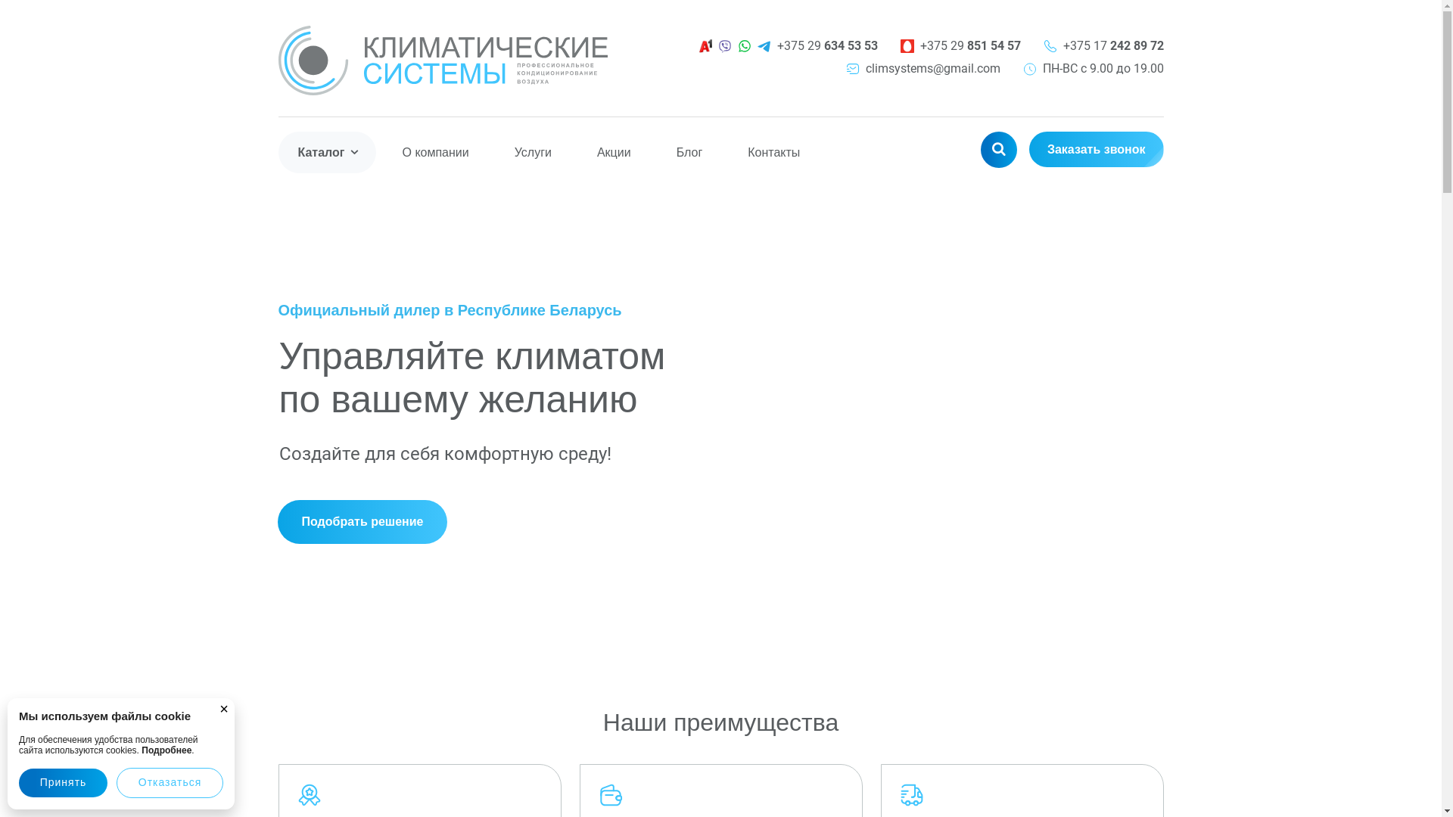  I want to click on medal-star, so click(309, 795).